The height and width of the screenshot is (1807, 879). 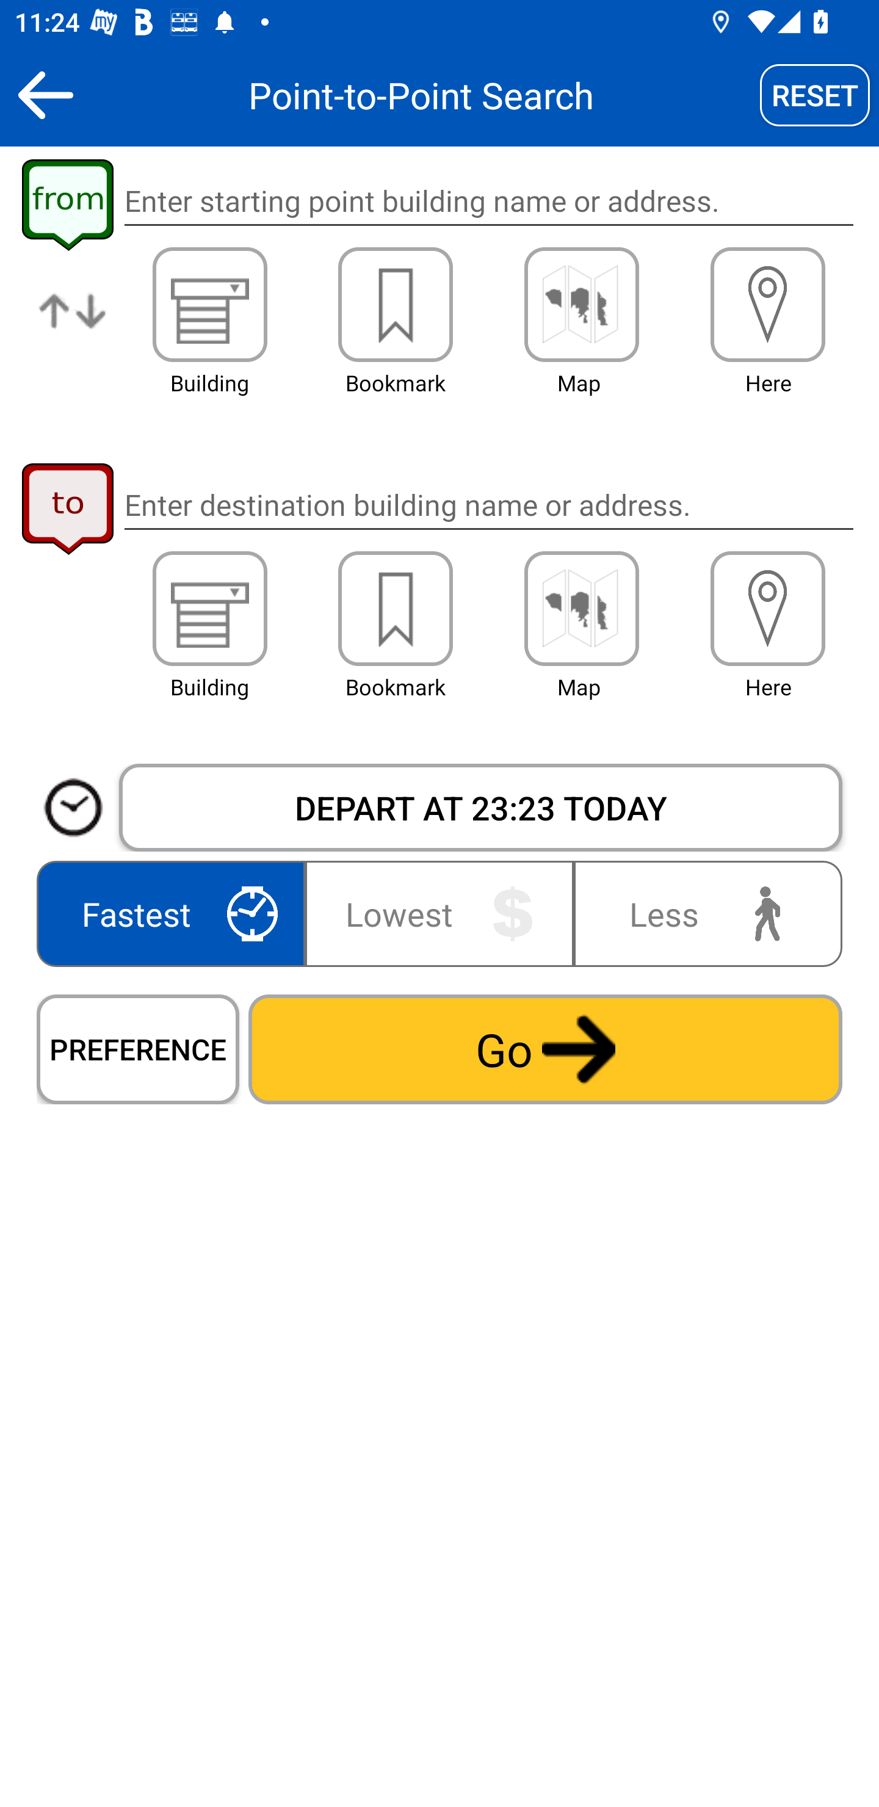 What do you see at coordinates (210, 304) in the screenshot?
I see `Building` at bounding box center [210, 304].